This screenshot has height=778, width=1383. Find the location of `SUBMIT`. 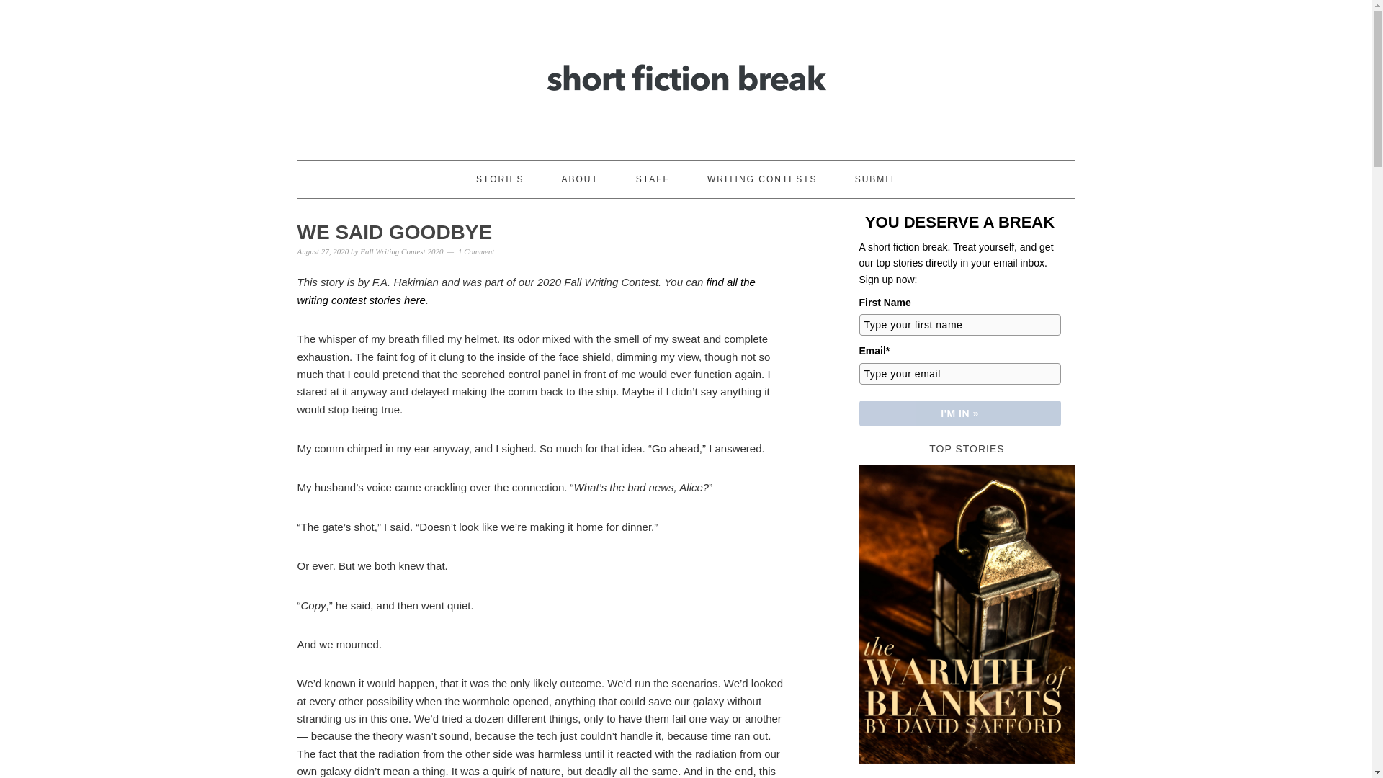

SUBMIT is located at coordinates (875, 179).